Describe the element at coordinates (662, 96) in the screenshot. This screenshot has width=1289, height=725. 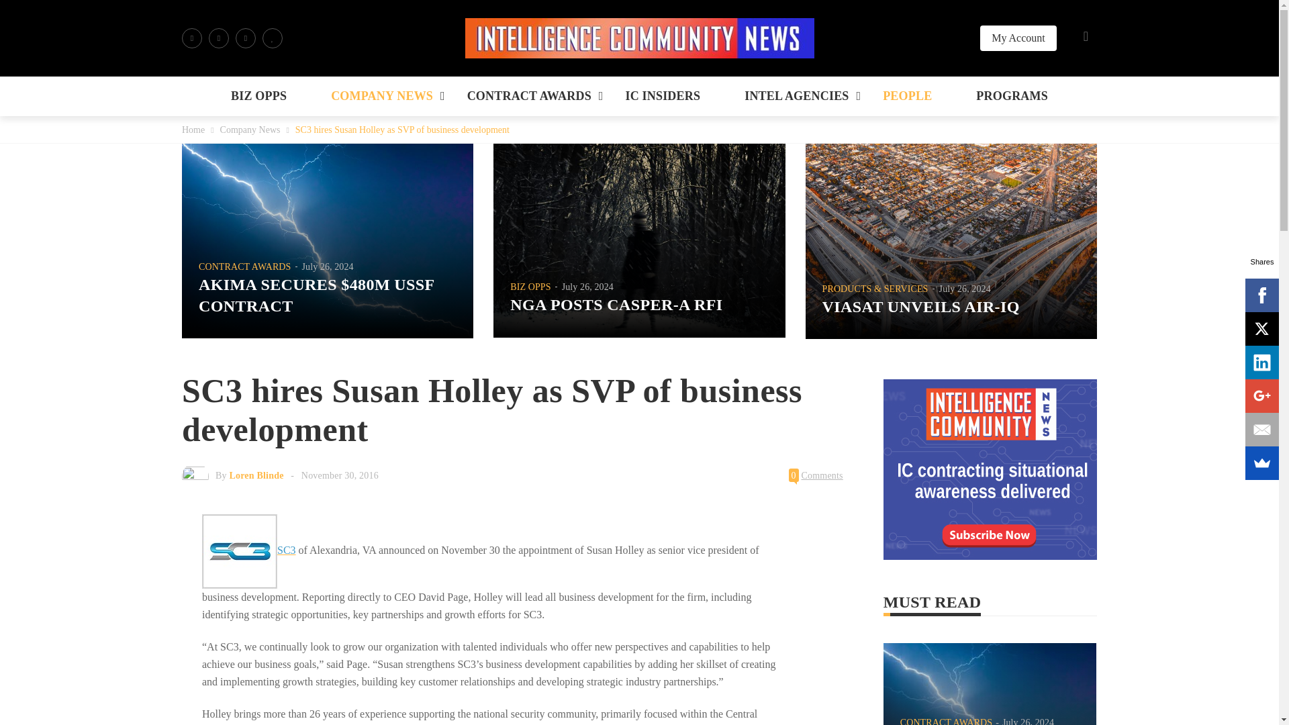
I see `IC INSIDERS` at that location.